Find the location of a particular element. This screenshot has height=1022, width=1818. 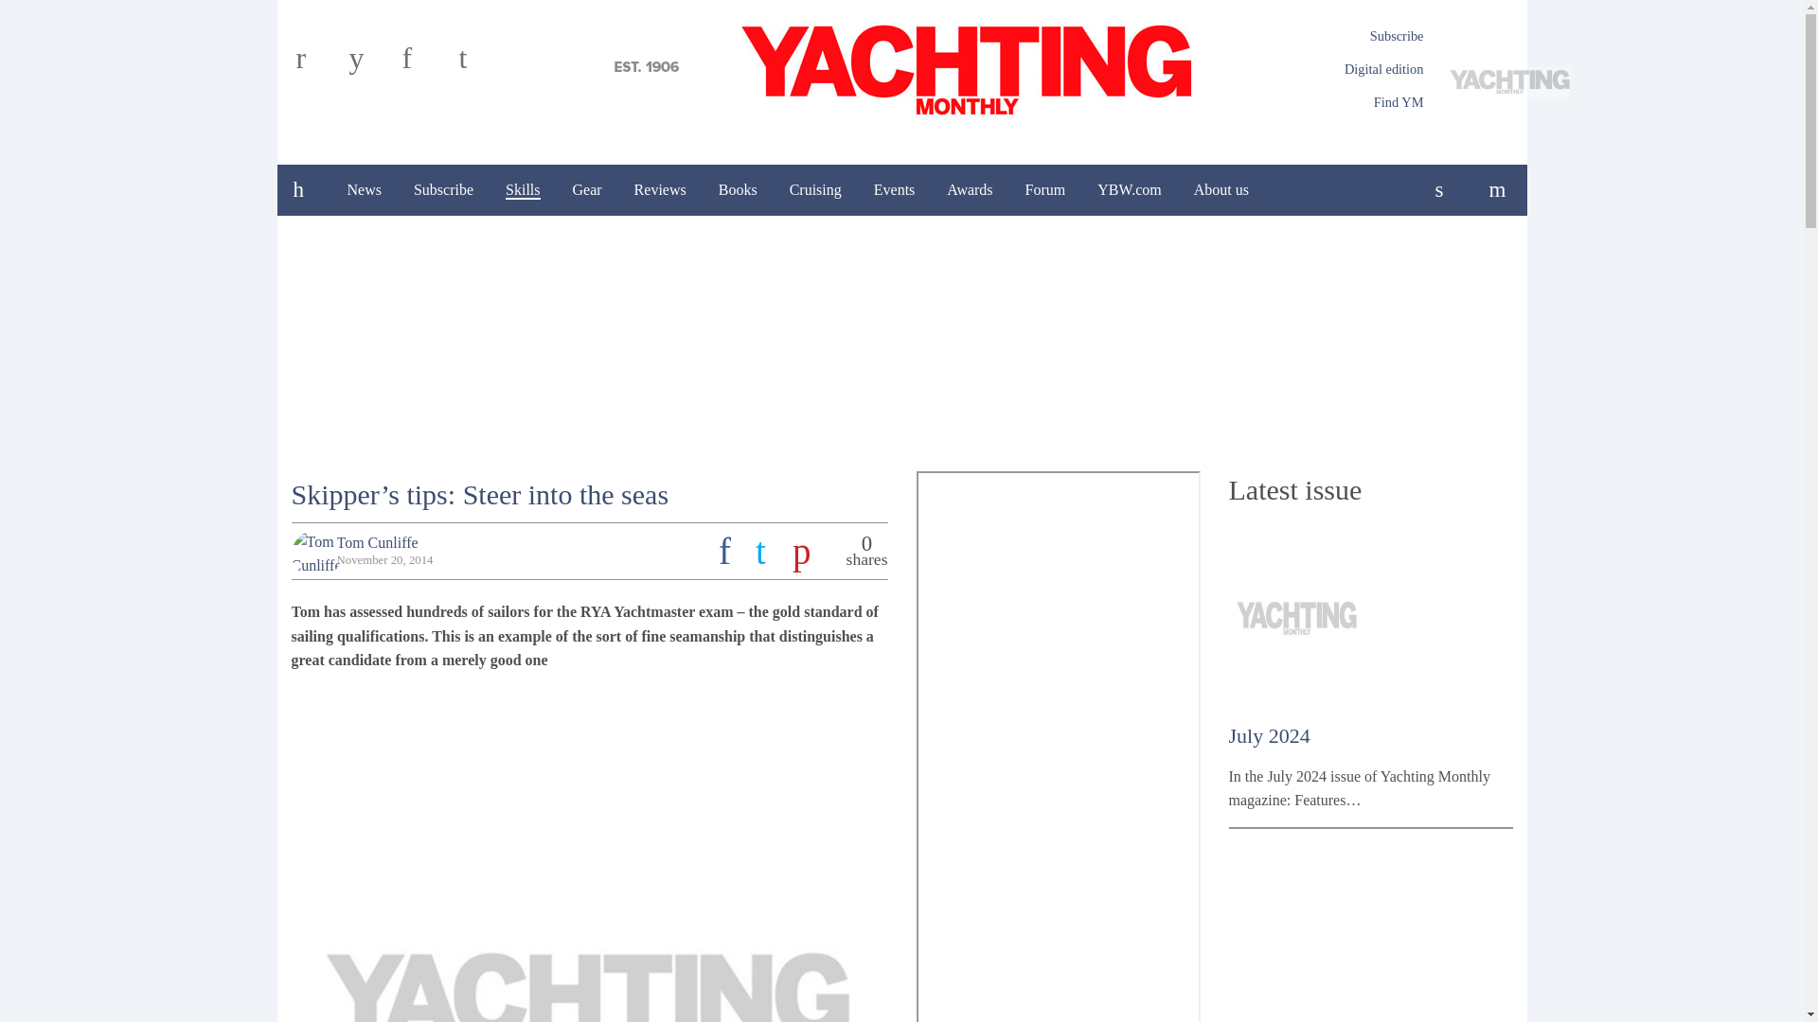

Tom Cunliffe's Profile is located at coordinates (377, 542).